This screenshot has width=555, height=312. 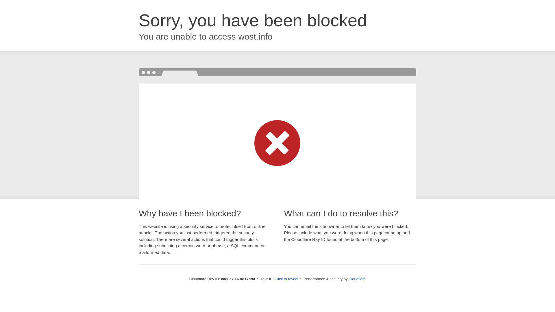 I want to click on Click to reveal, so click(x=286, y=279).